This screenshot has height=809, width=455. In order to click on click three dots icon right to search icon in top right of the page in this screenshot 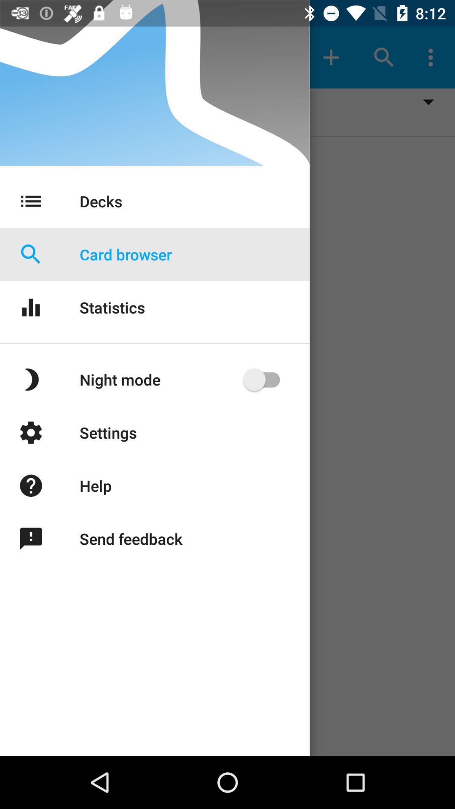, I will do `click(433, 57)`.